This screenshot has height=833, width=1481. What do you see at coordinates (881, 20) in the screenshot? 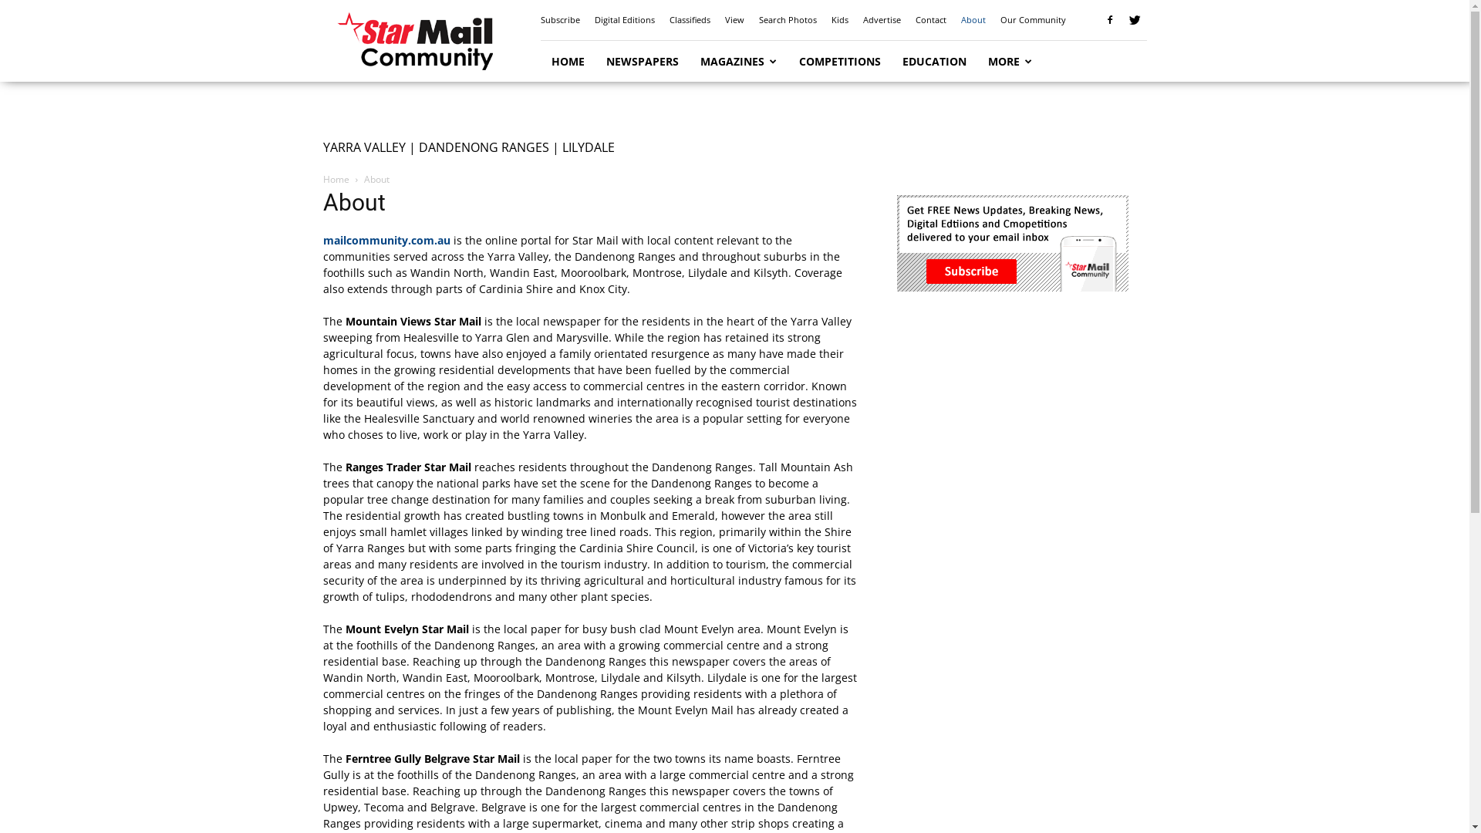
I see `Advertise` at bounding box center [881, 20].